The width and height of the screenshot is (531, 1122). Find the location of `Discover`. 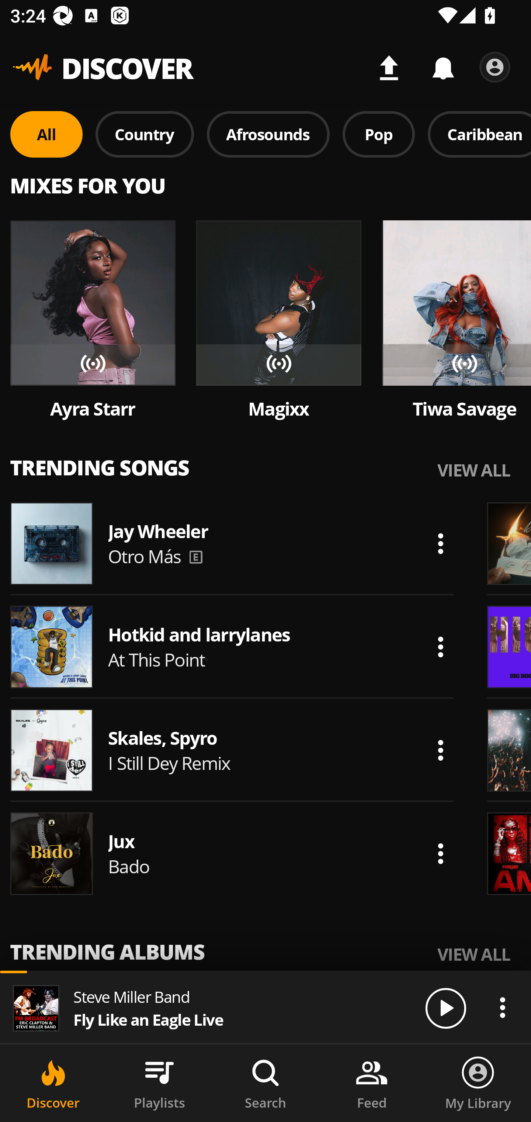

Discover is located at coordinates (53, 1083).